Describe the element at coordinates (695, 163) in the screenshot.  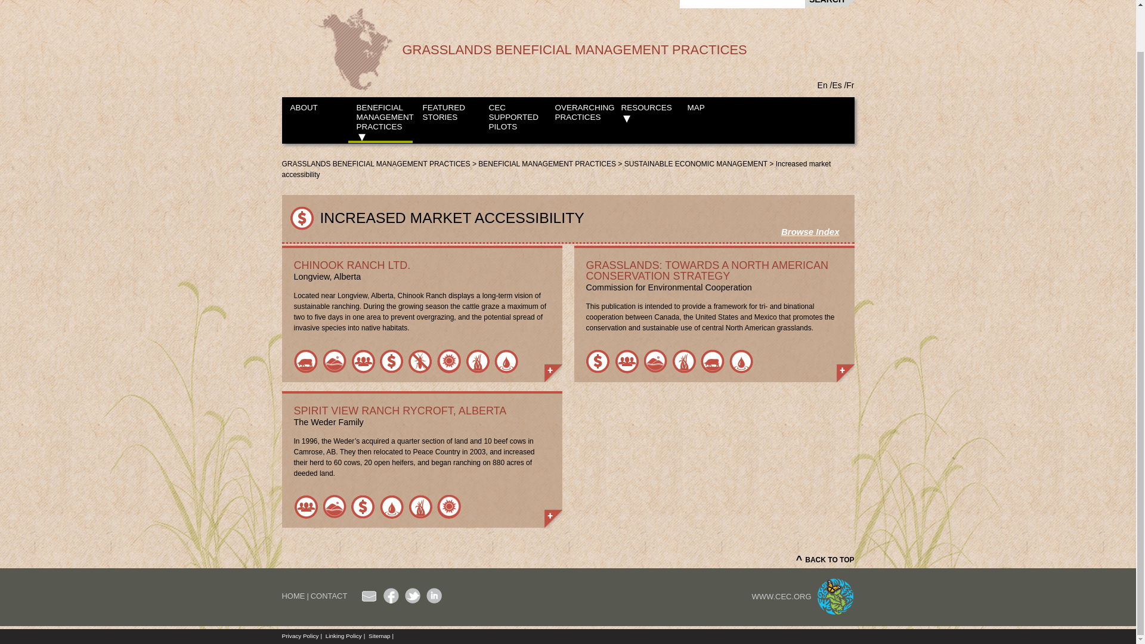
I see `SUSTAINABLE ECONOMIC MANAGEMENT` at that location.